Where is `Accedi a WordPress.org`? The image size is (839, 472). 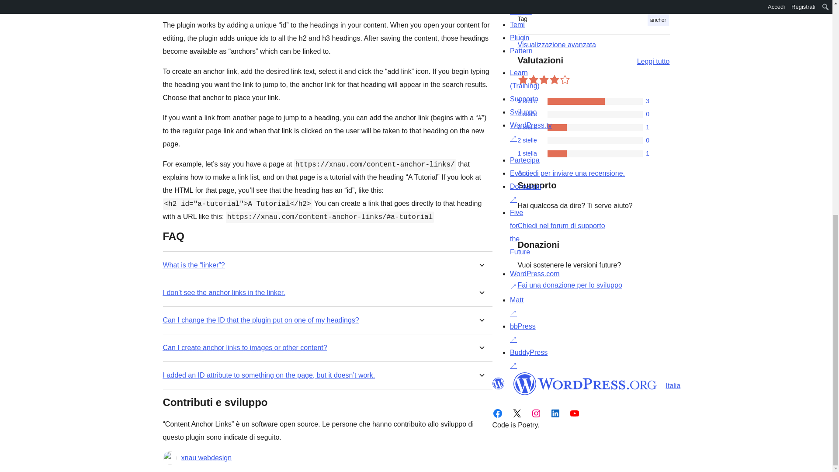 Accedi a WordPress.org is located at coordinates (571, 173).